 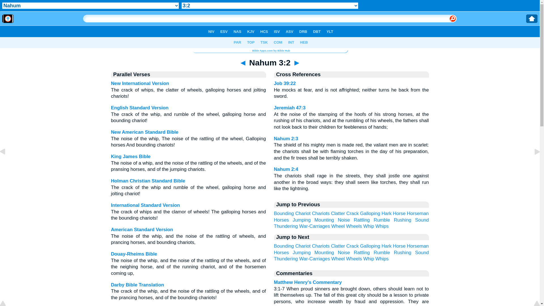 I want to click on Whips, so click(x=382, y=226).